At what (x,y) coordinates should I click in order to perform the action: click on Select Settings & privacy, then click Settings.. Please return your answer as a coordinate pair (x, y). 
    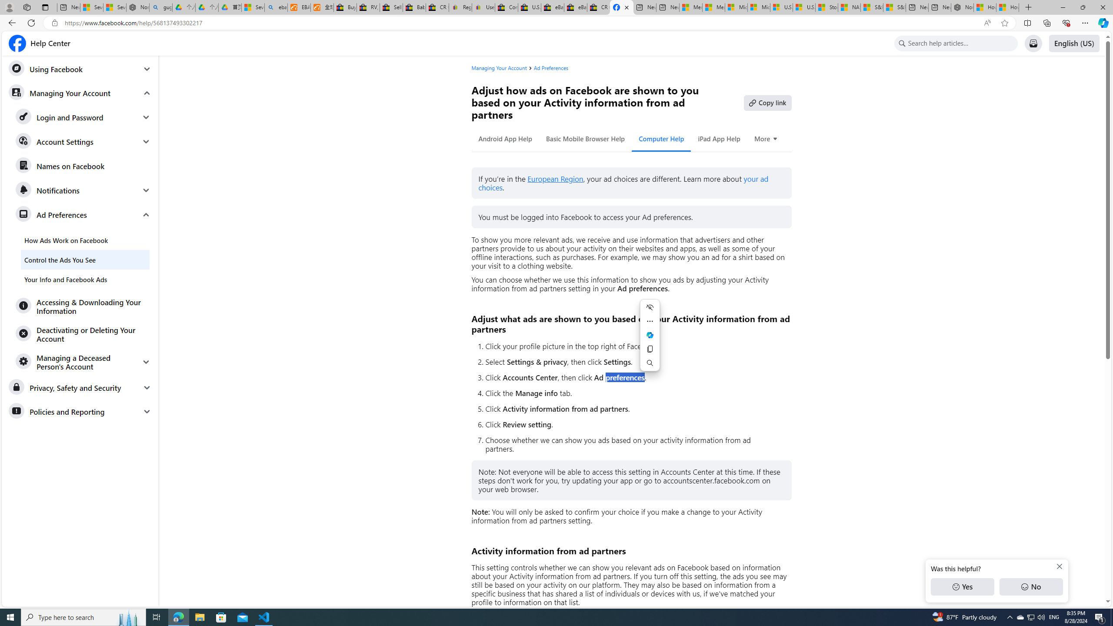
    Looking at the image, I should click on (634, 362).